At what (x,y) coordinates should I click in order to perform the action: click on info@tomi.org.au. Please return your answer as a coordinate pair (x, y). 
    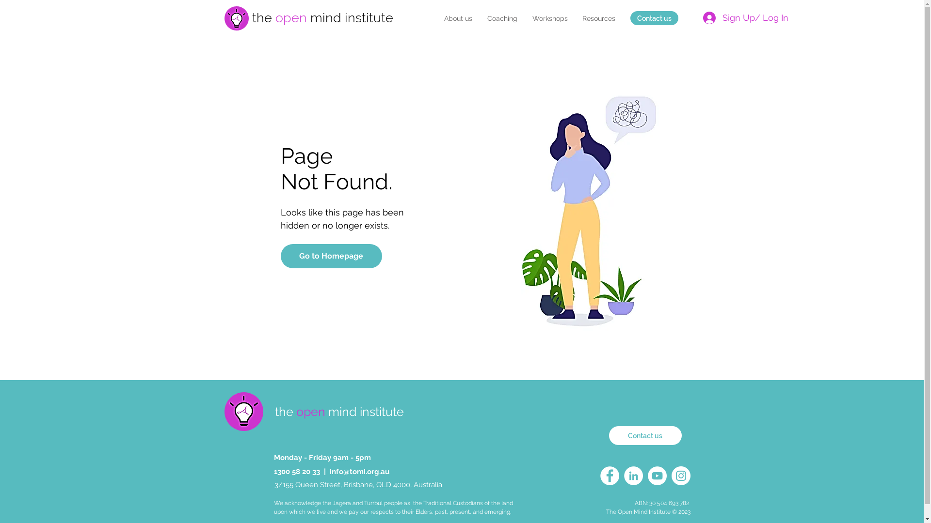
    Looking at the image, I should click on (360, 471).